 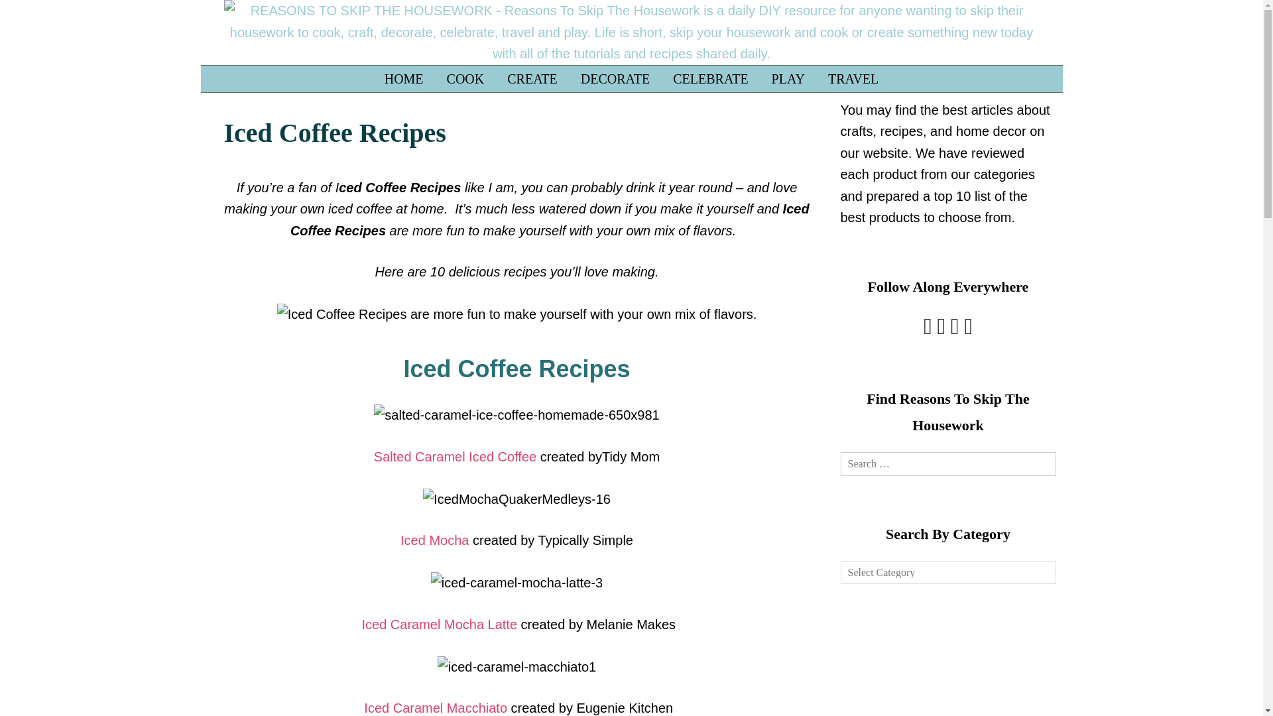 I want to click on DECORATE, so click(x=615, y=78).